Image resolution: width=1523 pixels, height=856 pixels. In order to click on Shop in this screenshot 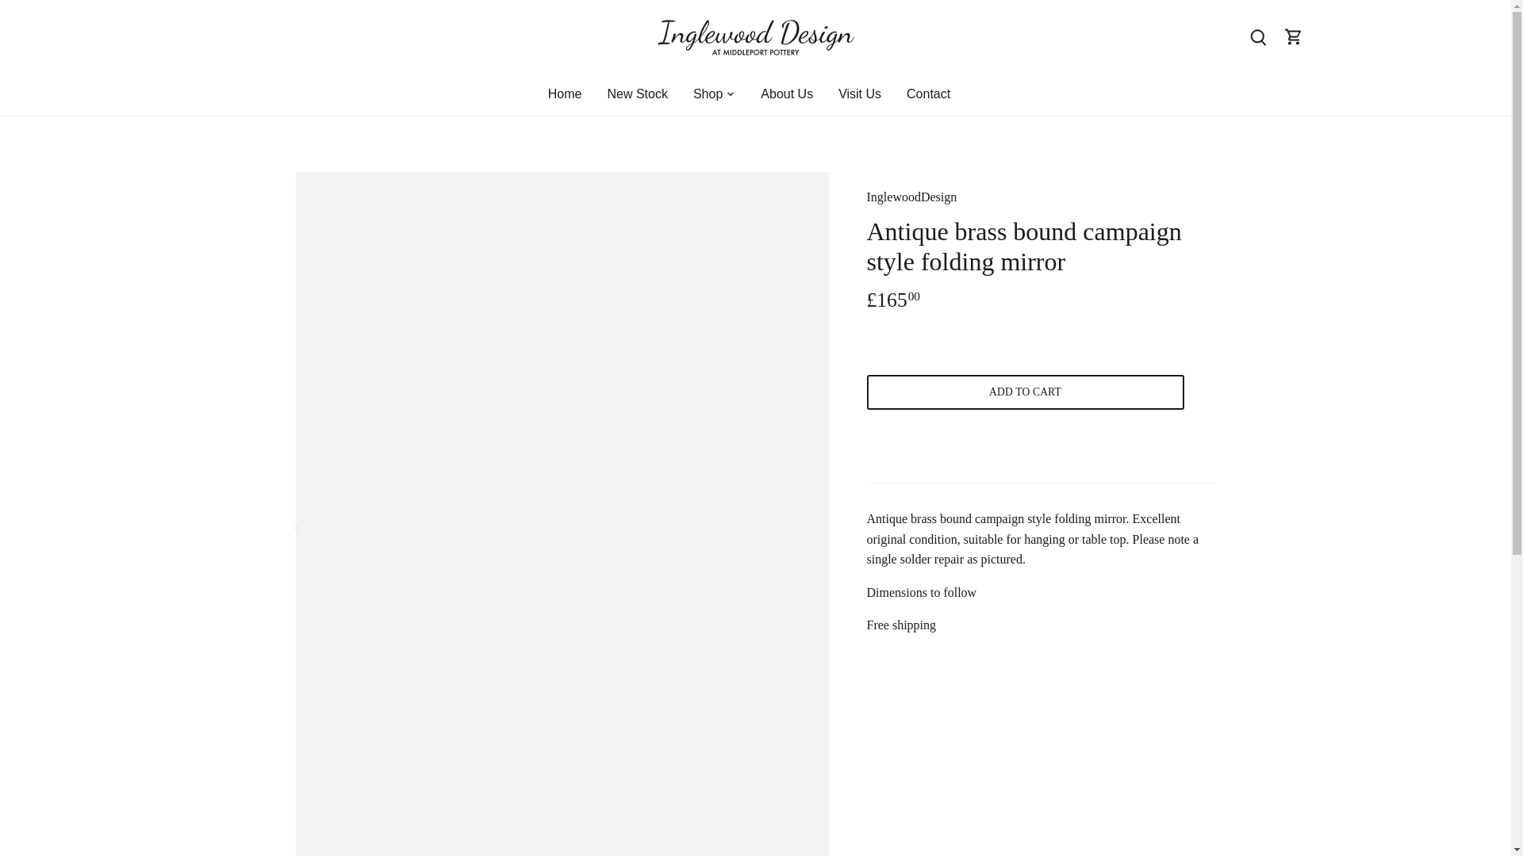, I will do `click(708, 94)`.